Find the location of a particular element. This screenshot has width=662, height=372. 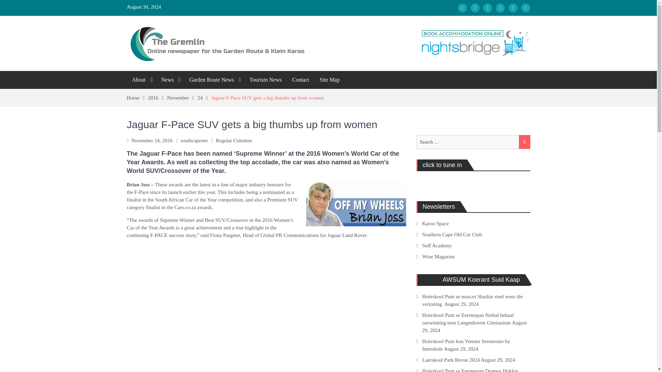

Home is located at coordinates (138, 98).